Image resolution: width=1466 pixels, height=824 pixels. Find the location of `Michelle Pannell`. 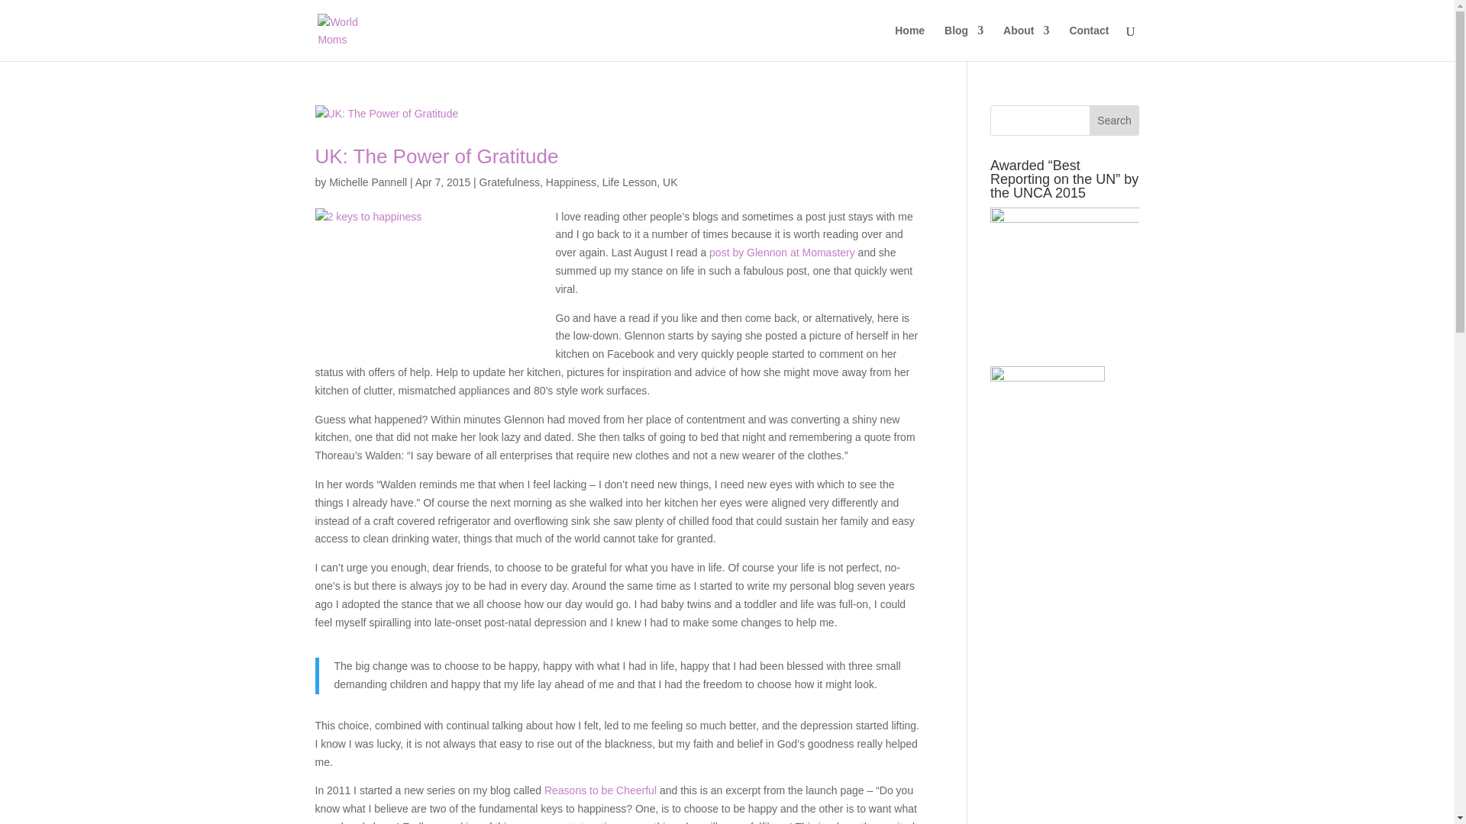

Michelle Pannell is located at coordinates (368, 182).